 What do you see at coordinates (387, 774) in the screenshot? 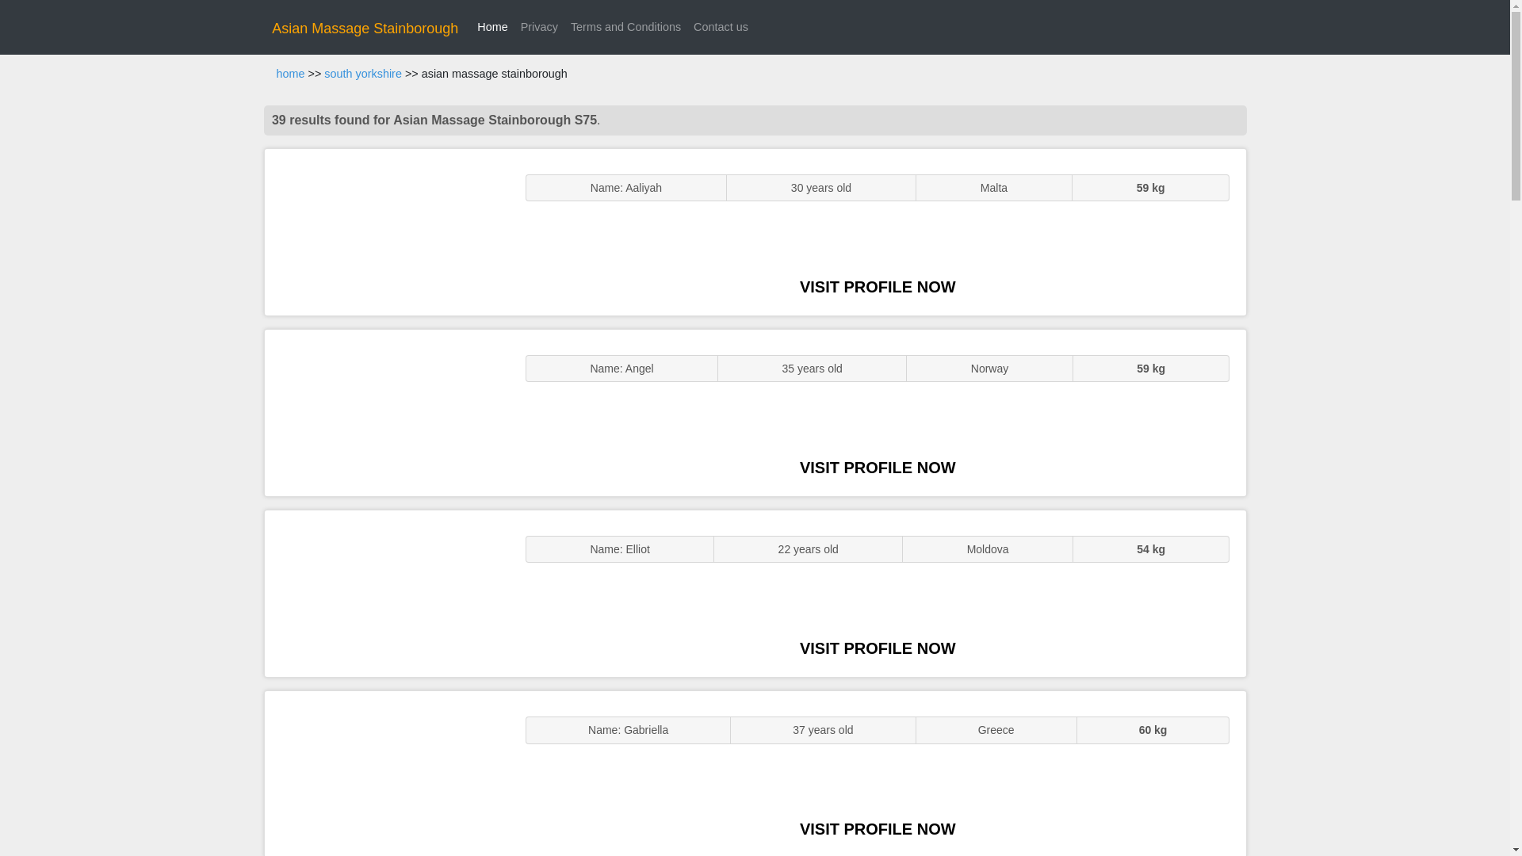
I see `Sluts` at bounding box center [387, 774].